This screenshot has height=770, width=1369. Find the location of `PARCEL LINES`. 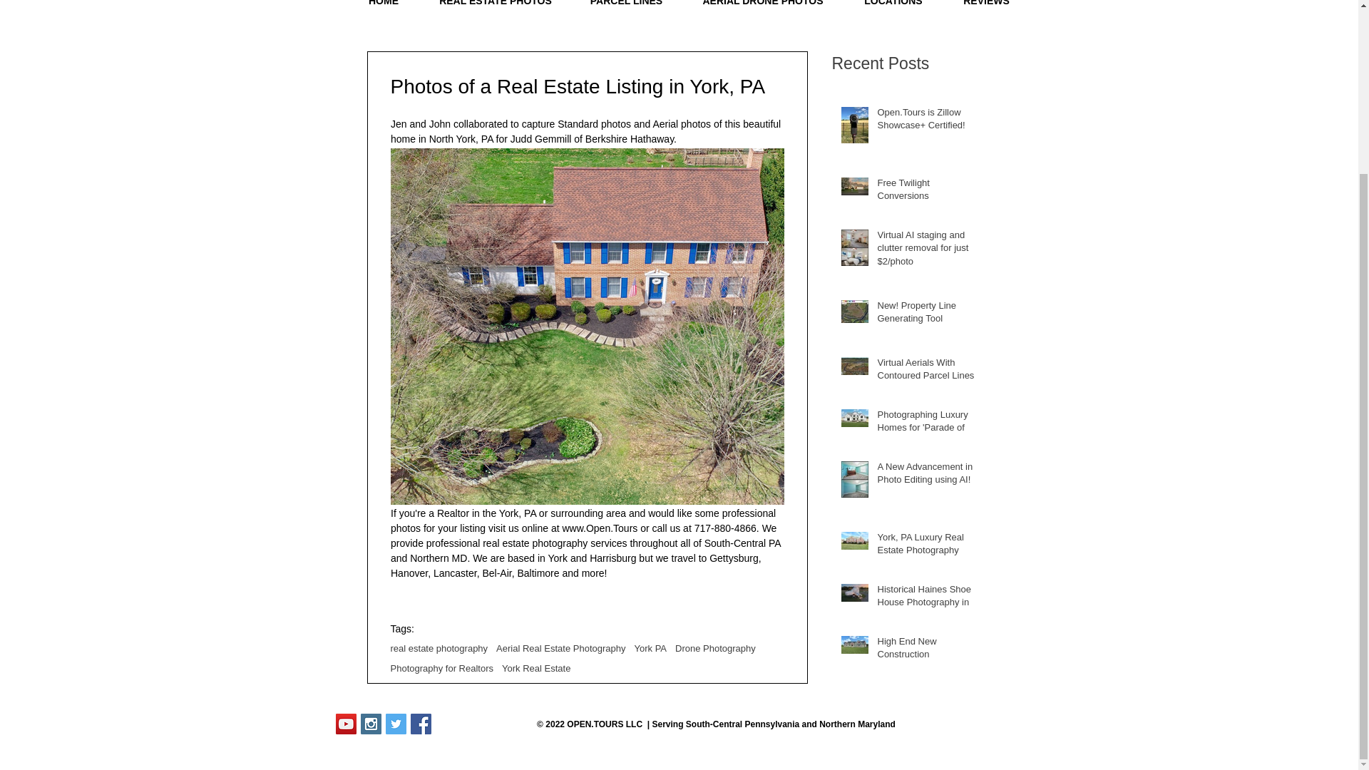

PARCEL LINES is located at coordinates (626, 9).